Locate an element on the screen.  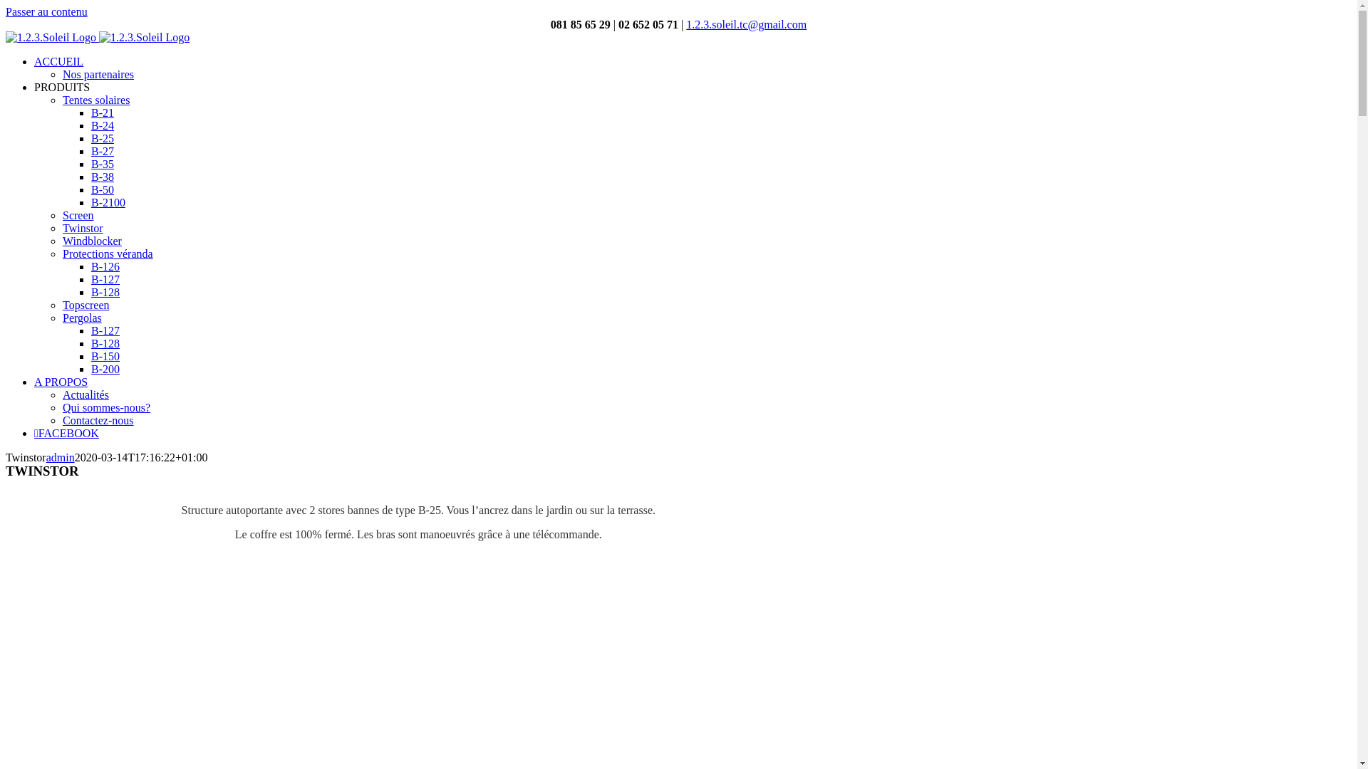
B-25 is located at coordinates (103, 138).